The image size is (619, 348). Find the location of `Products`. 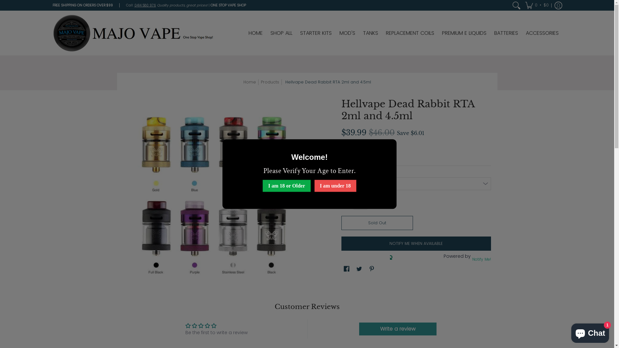

Products is located at coordinates (270, 82).